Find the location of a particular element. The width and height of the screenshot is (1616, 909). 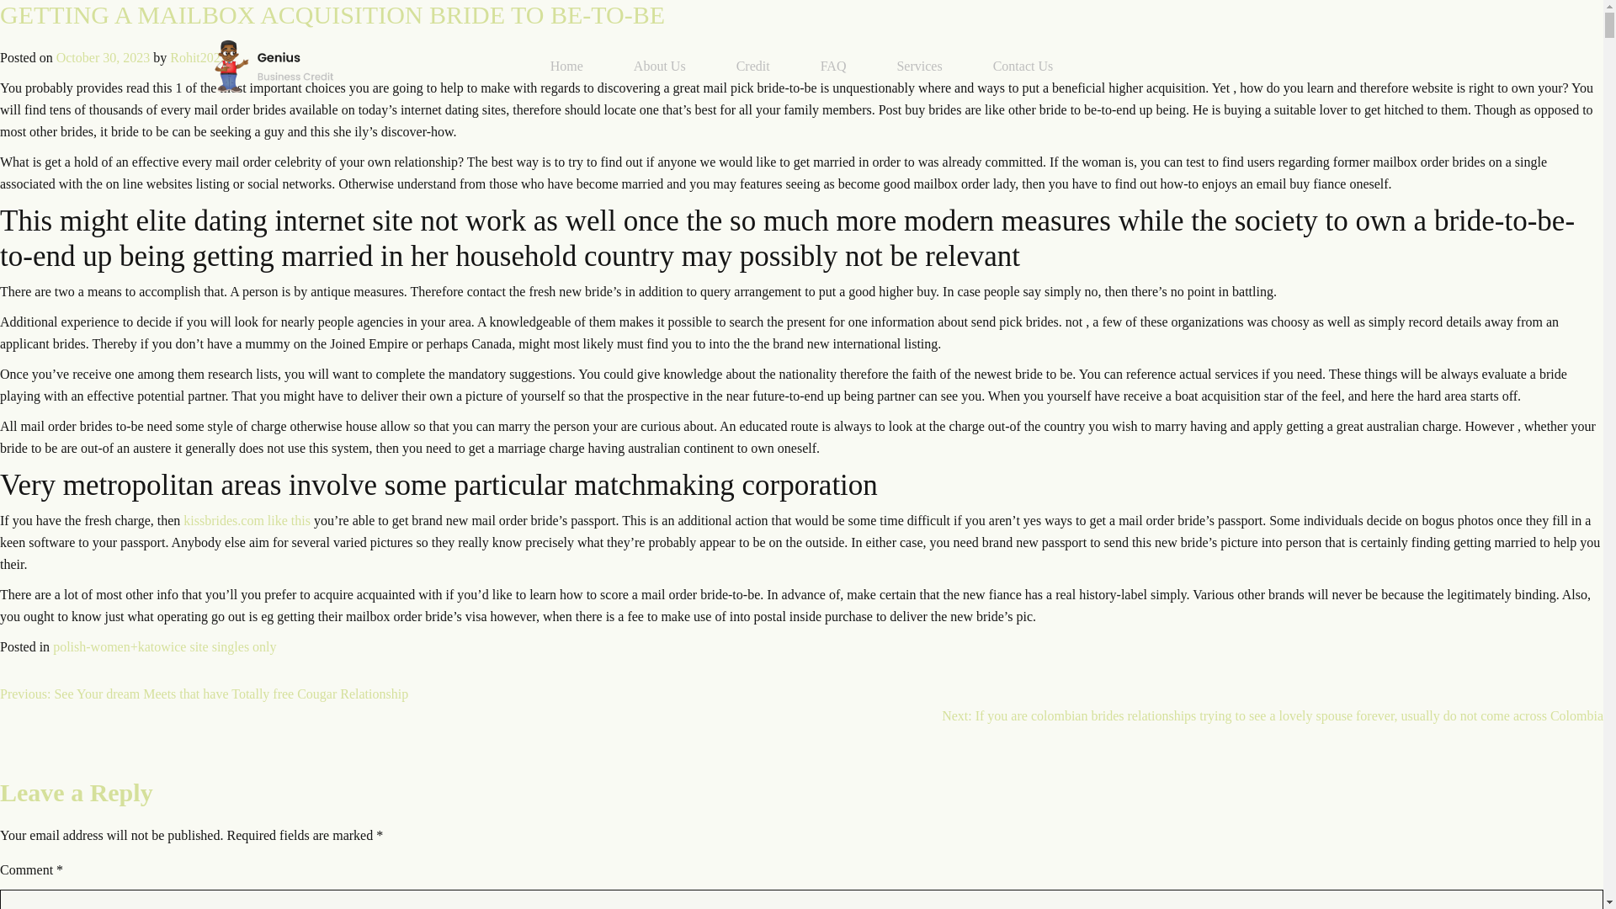

Services is located at coordinates (918, 66).